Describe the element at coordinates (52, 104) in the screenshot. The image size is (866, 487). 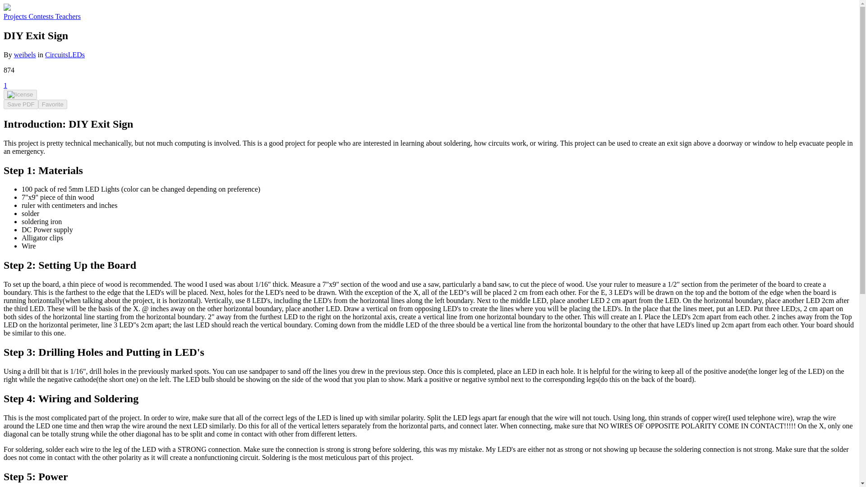
I see `Favorite` at that location.